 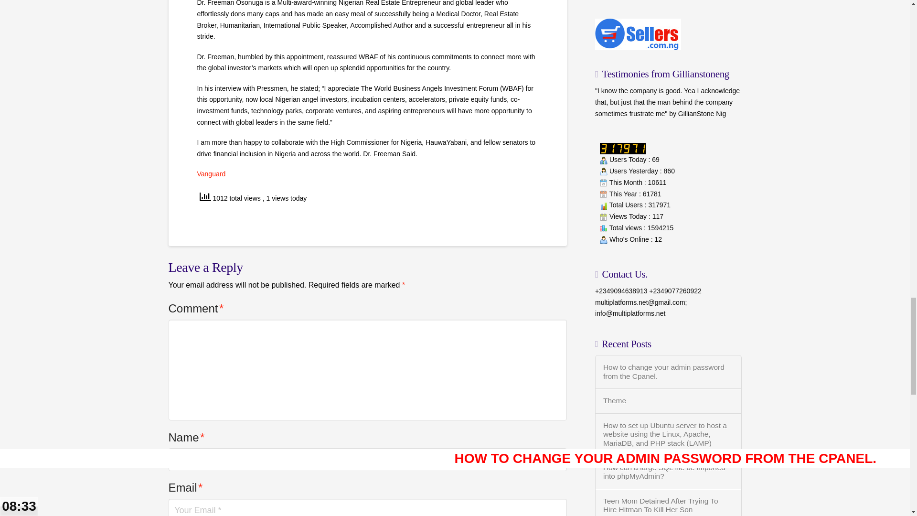 What do you see at coordinates (669, 401) in the screenshot?
I see `Theme` at bounding box center [669, 401].